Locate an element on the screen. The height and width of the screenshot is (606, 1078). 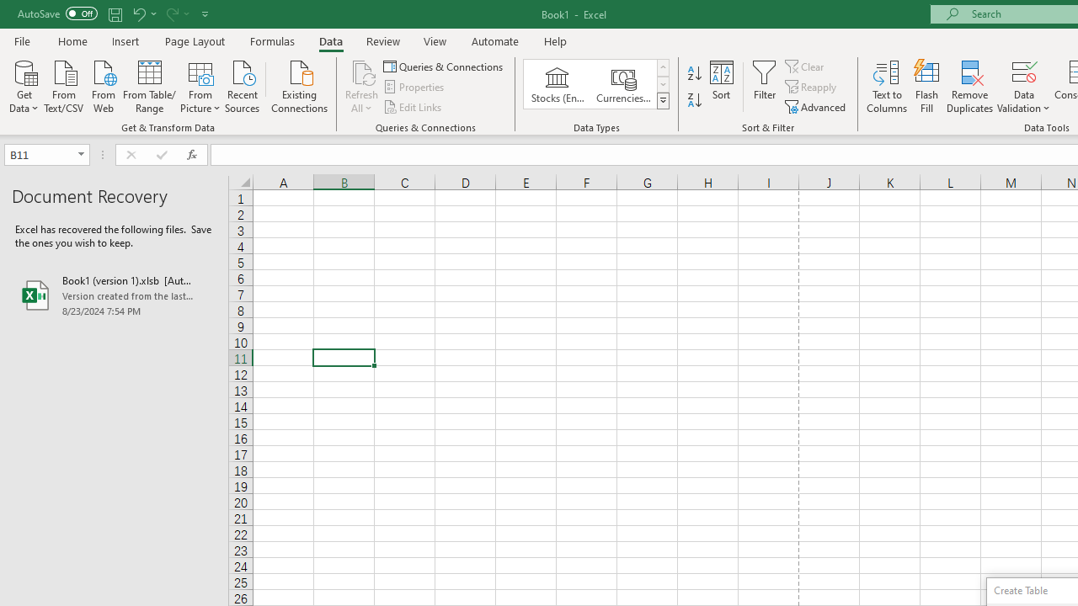
Refresh All is located at coordinates (362, 71).